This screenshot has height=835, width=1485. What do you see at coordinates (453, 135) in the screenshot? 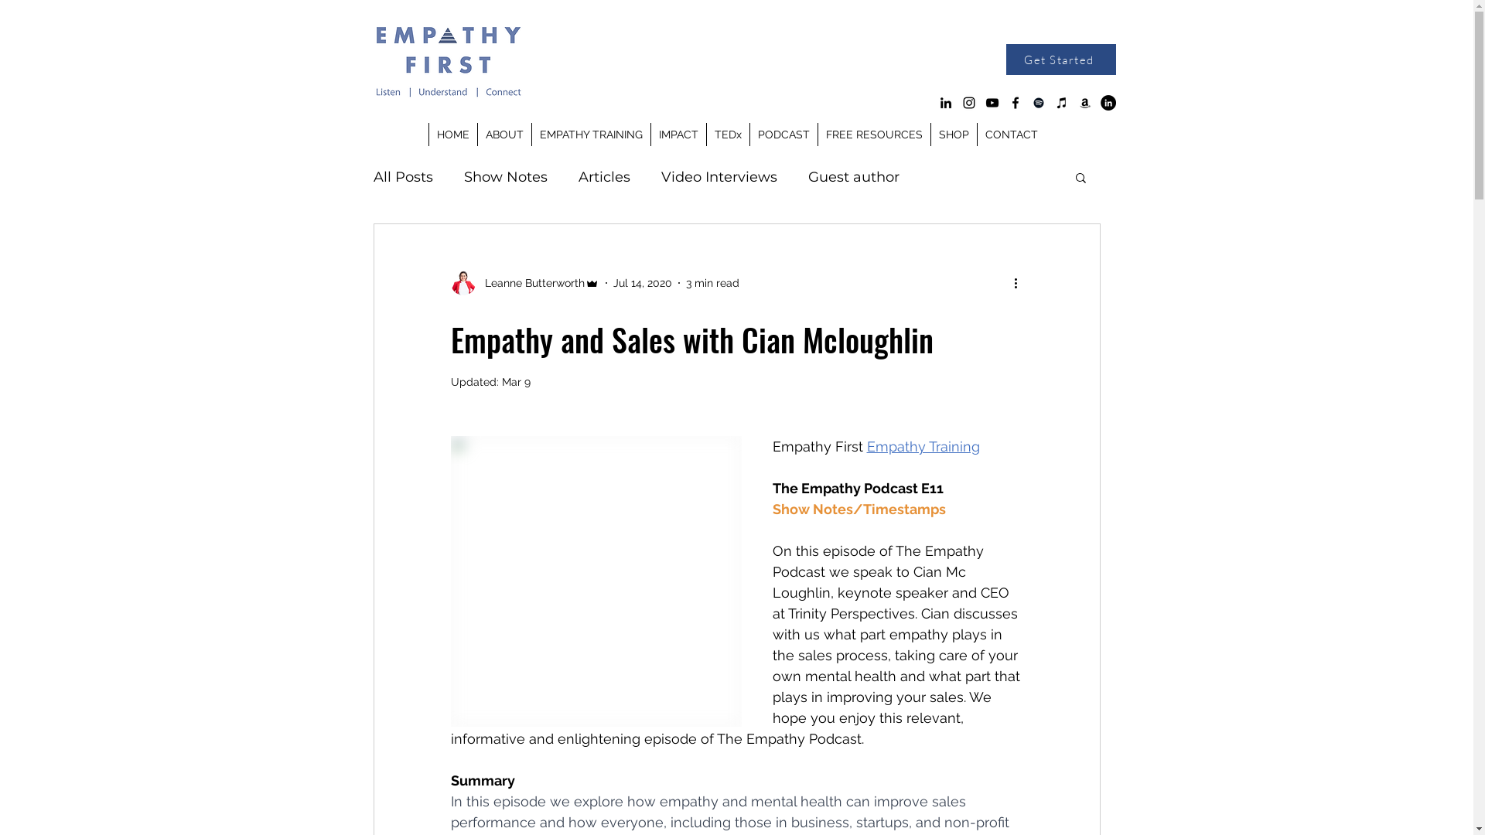
I see `HOME` at bounding box center [453, 135].